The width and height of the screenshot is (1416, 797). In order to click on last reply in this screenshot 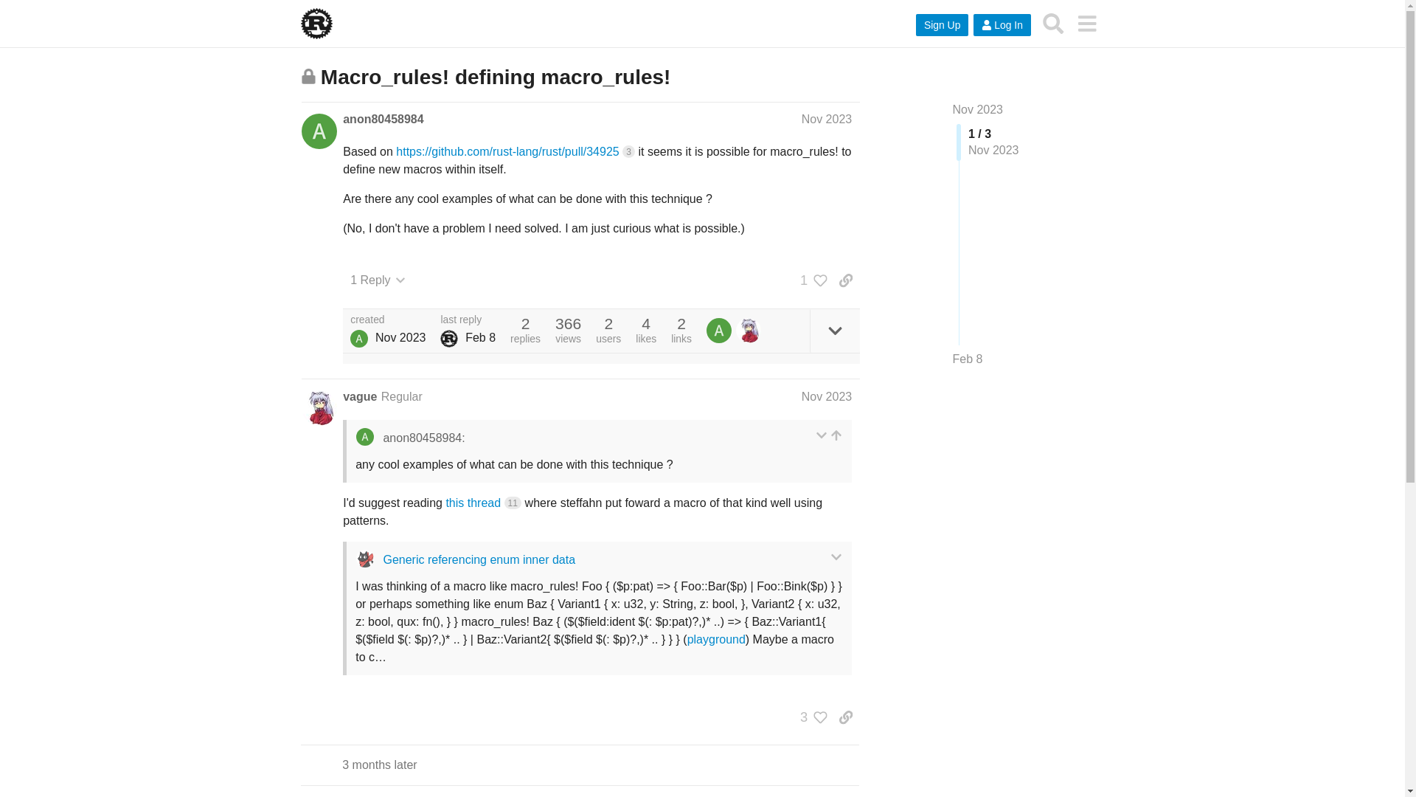, I will do `click(468, 320)`.